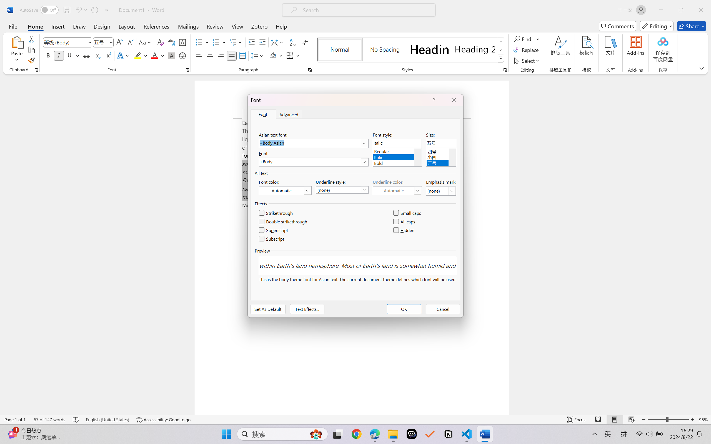  What do you see at coordinates (15, 420) in the screenshot?
I see `Page Number Page 1 of 1` at bounding box center [15, 420].